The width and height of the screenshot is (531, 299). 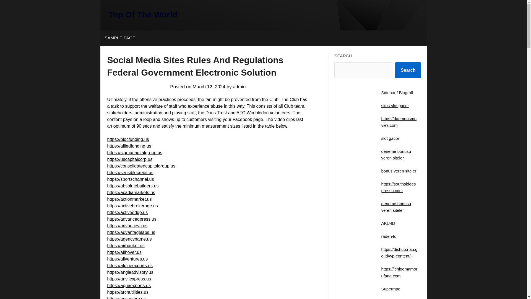 I want to click on March 12, 2024, so click(x=209, y=86).